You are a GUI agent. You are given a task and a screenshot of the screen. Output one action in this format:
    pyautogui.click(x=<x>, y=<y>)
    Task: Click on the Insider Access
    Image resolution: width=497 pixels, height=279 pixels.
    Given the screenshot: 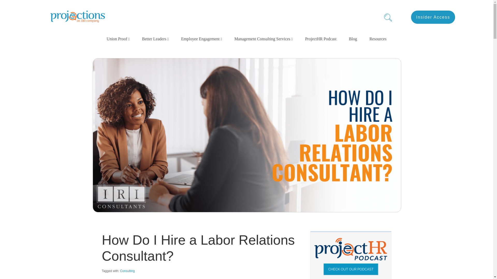 What is the action you would take?
    pyautogui.click(x=433, y=17)
    